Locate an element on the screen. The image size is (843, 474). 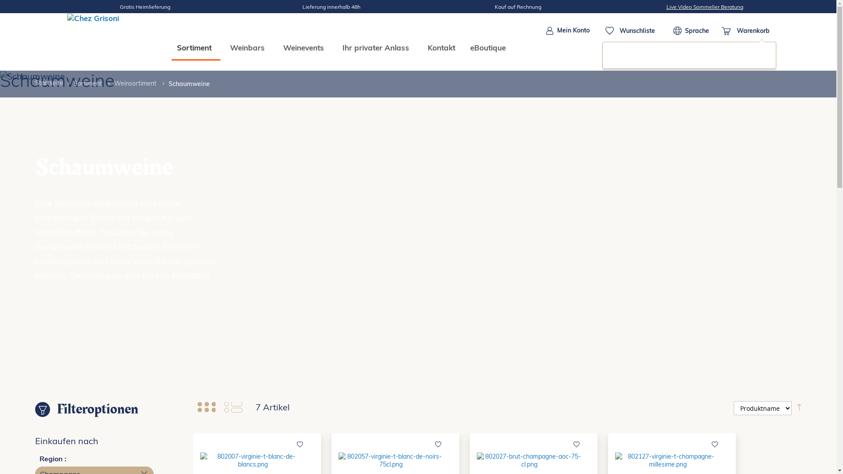
Weinevents is located at coordinates (305, 47).